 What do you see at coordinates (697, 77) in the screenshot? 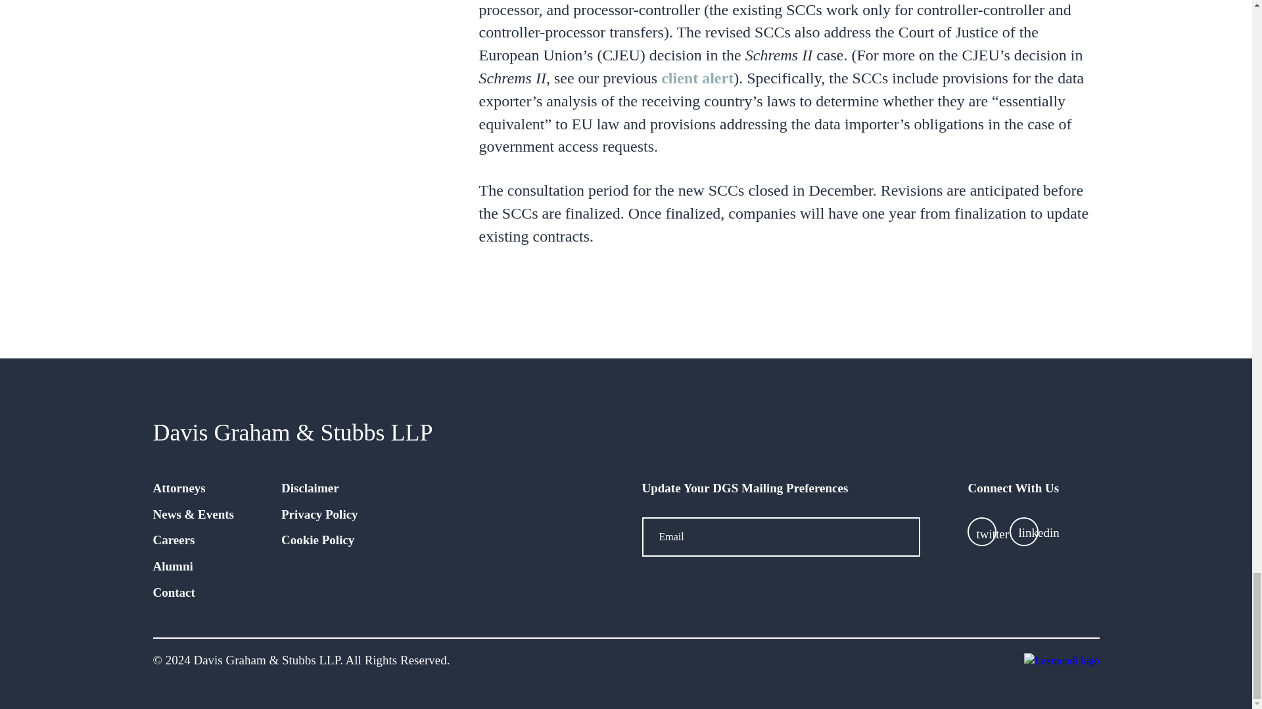
I see `client alert` at bounding box center [697, 77].